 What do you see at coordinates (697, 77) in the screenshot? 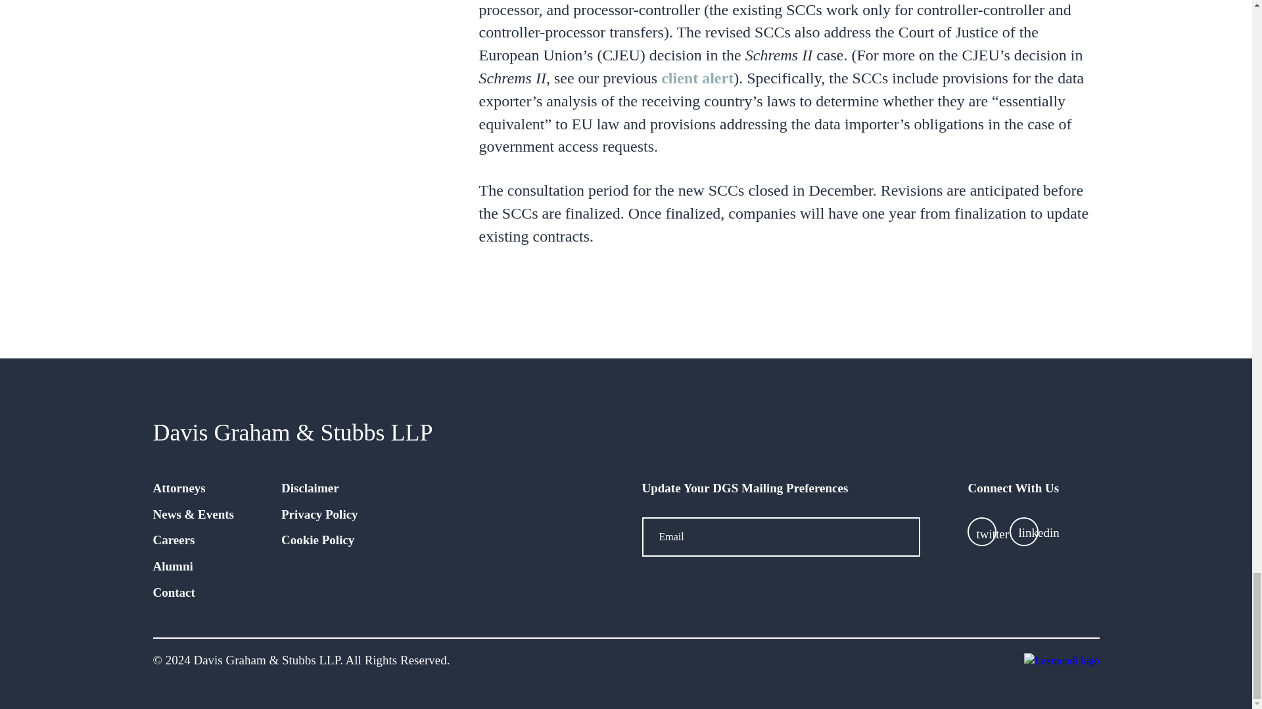
I see `client alert` at bounding box center [697, 77].